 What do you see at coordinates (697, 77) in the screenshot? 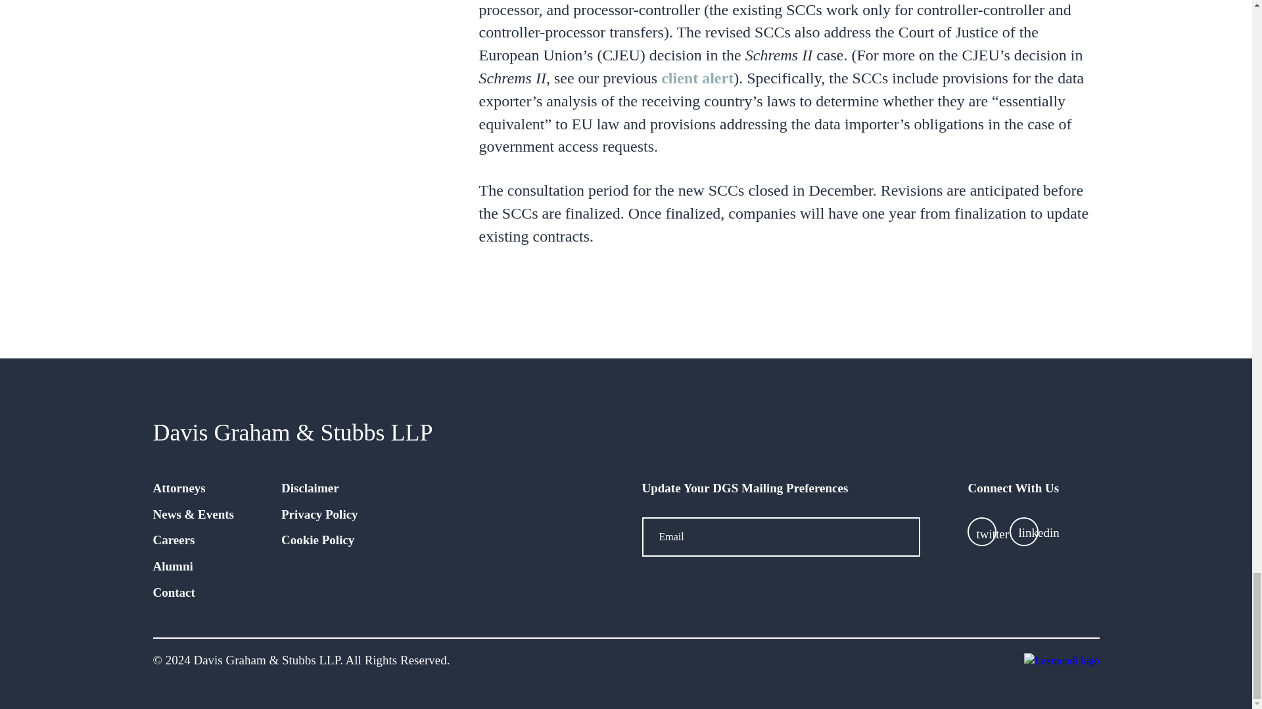
I see `client alert` at bounding box center [697, 77].